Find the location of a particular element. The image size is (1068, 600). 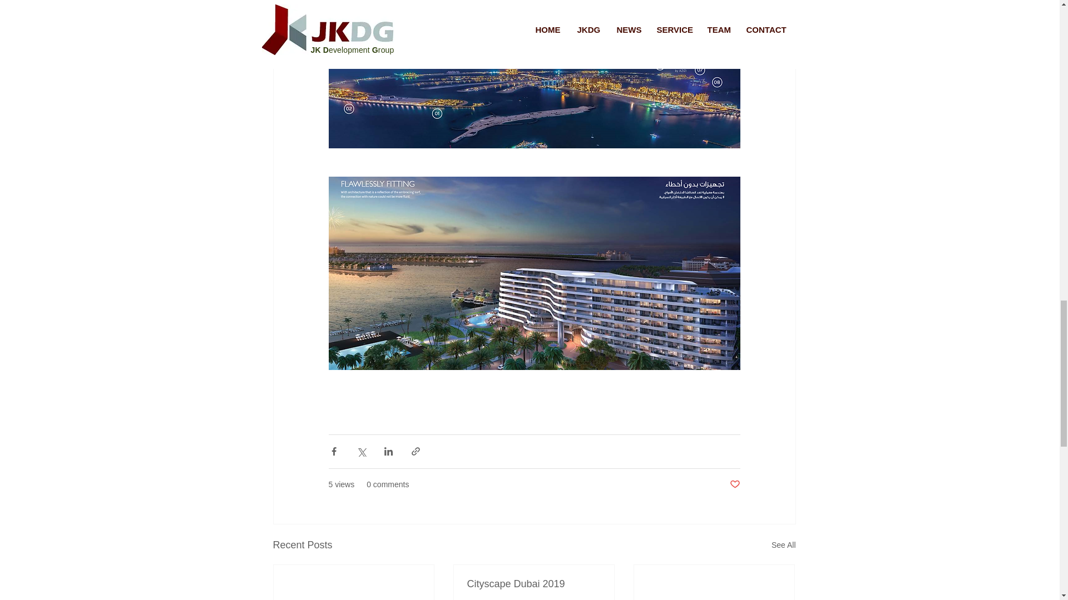

See All is located at coordinates (783, 544).